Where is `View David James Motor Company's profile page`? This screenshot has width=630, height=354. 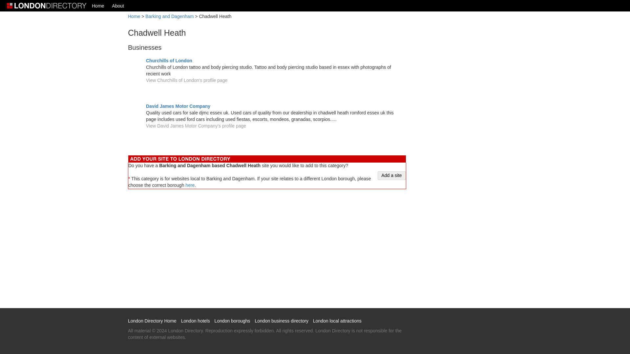
View David James Motor Company's profile page is located at coordinates (196, 126).